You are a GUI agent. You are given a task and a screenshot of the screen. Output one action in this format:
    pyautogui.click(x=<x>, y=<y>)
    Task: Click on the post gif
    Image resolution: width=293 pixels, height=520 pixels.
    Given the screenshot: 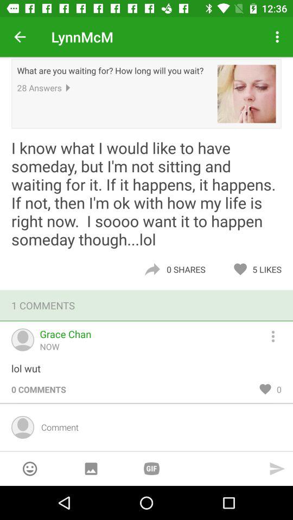 What is the action you would take?
    pyautogui.click(x=151, y=468)
    